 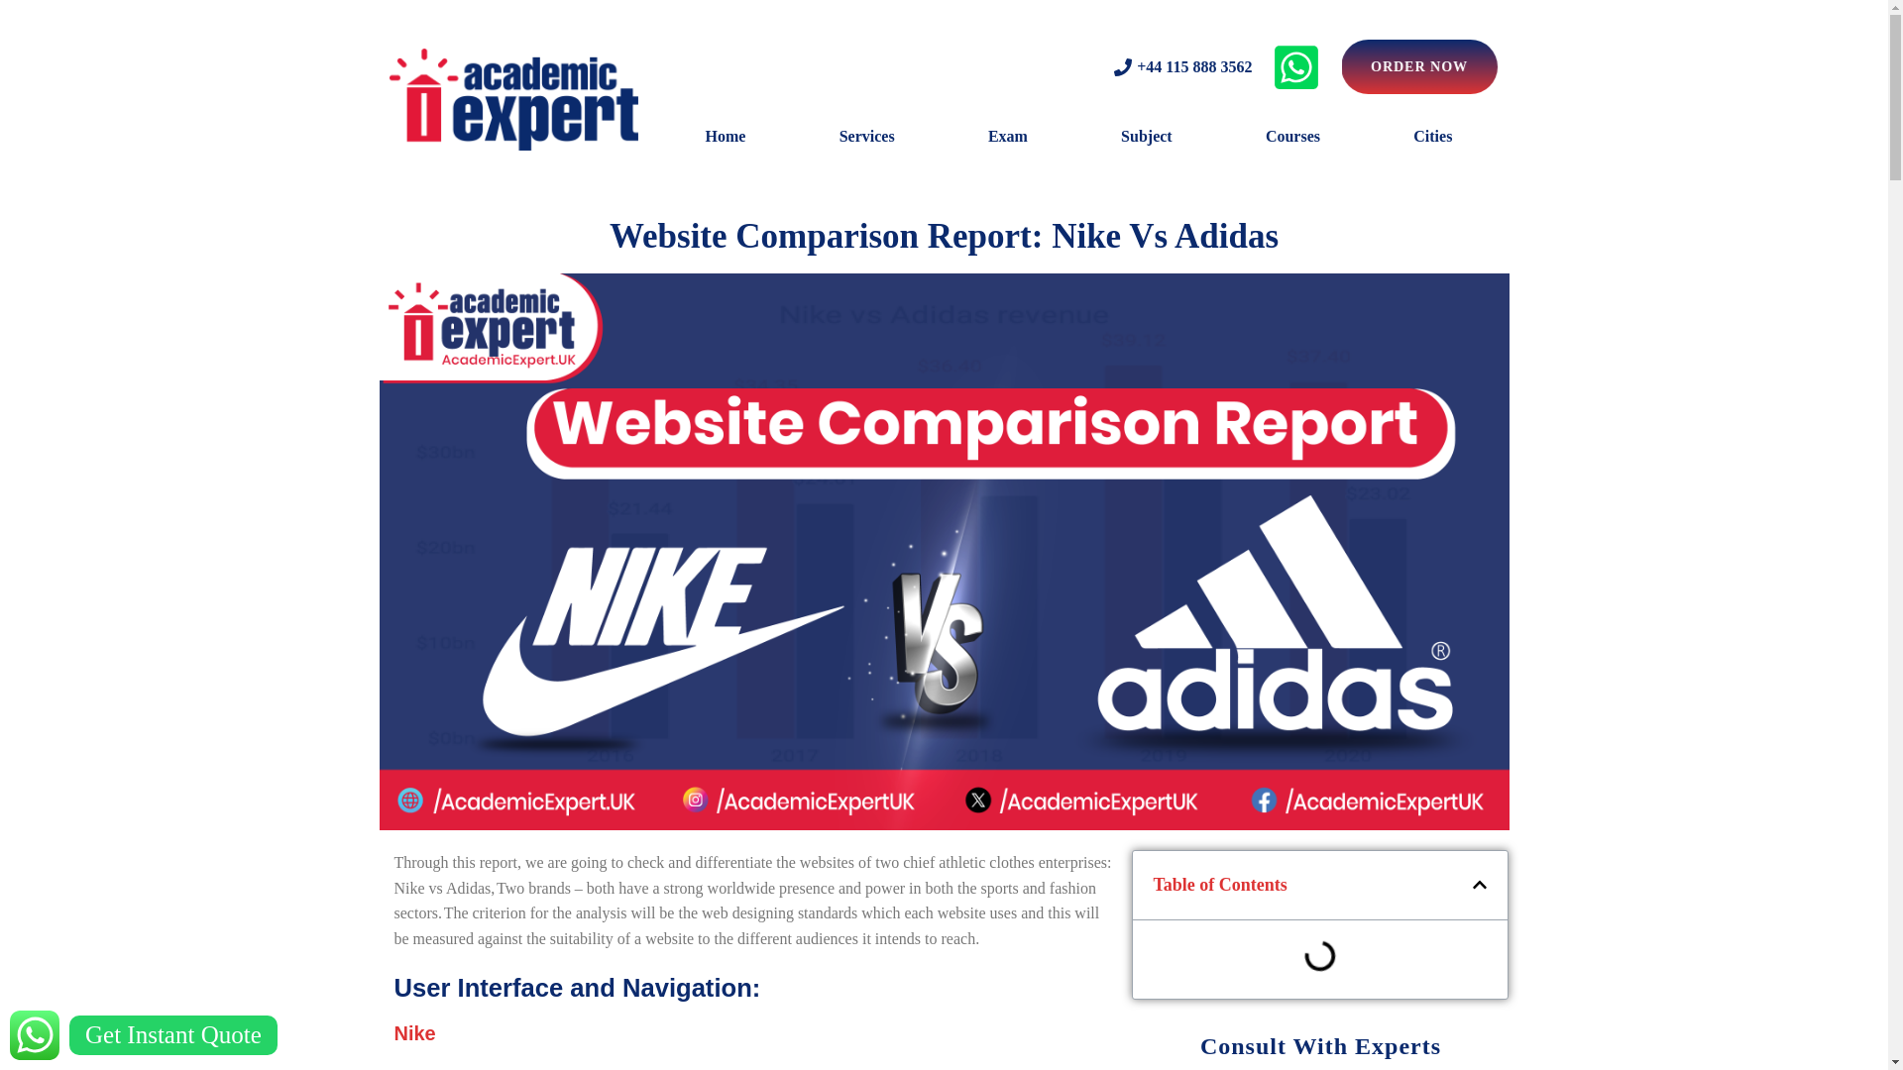 What do you see at coordinates (725, 136) in the screenshot?
I see `Home` at bounding box center [725, 136].